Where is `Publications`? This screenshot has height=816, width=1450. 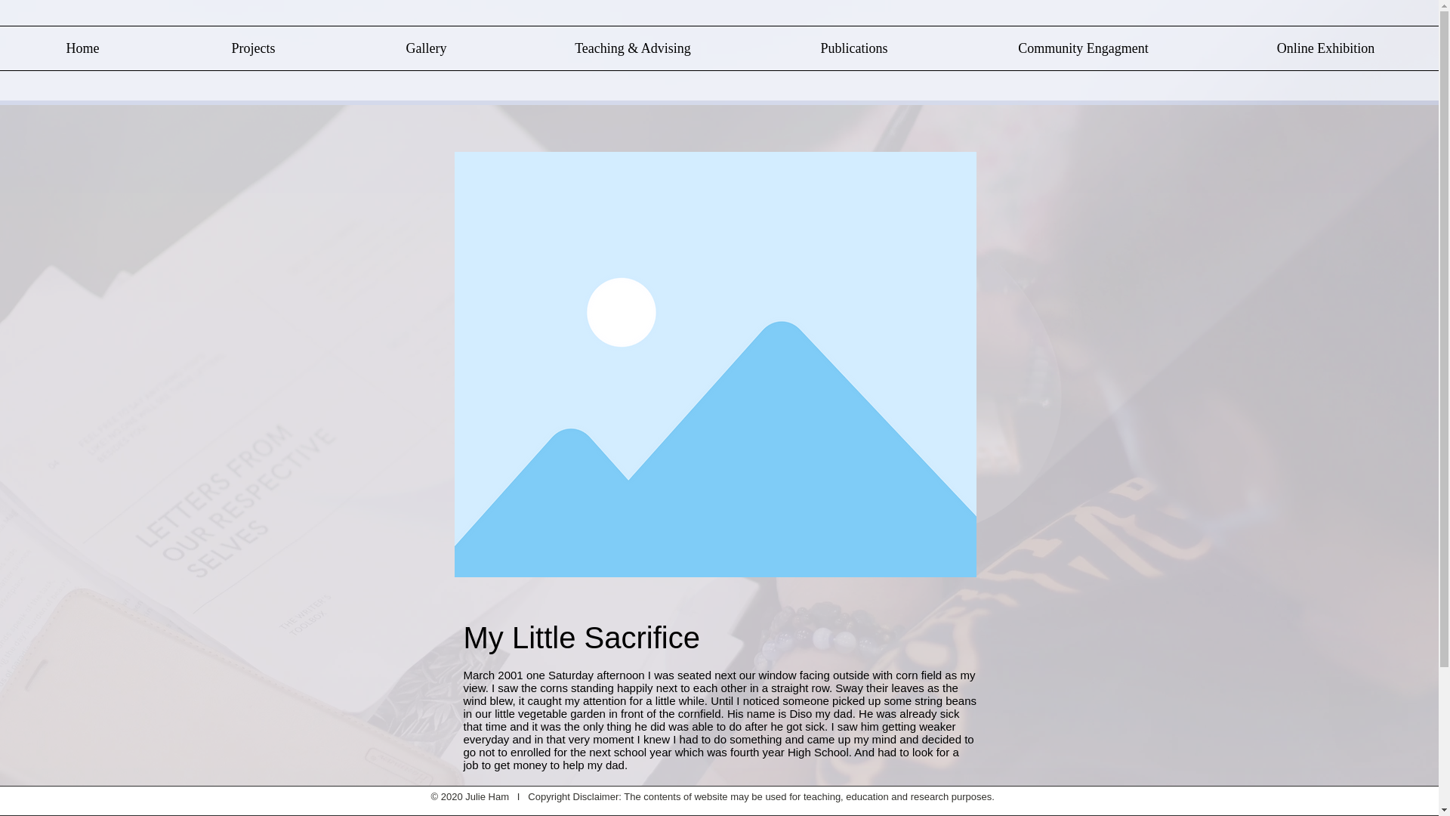 Publications is located at coordinates (853, 48).